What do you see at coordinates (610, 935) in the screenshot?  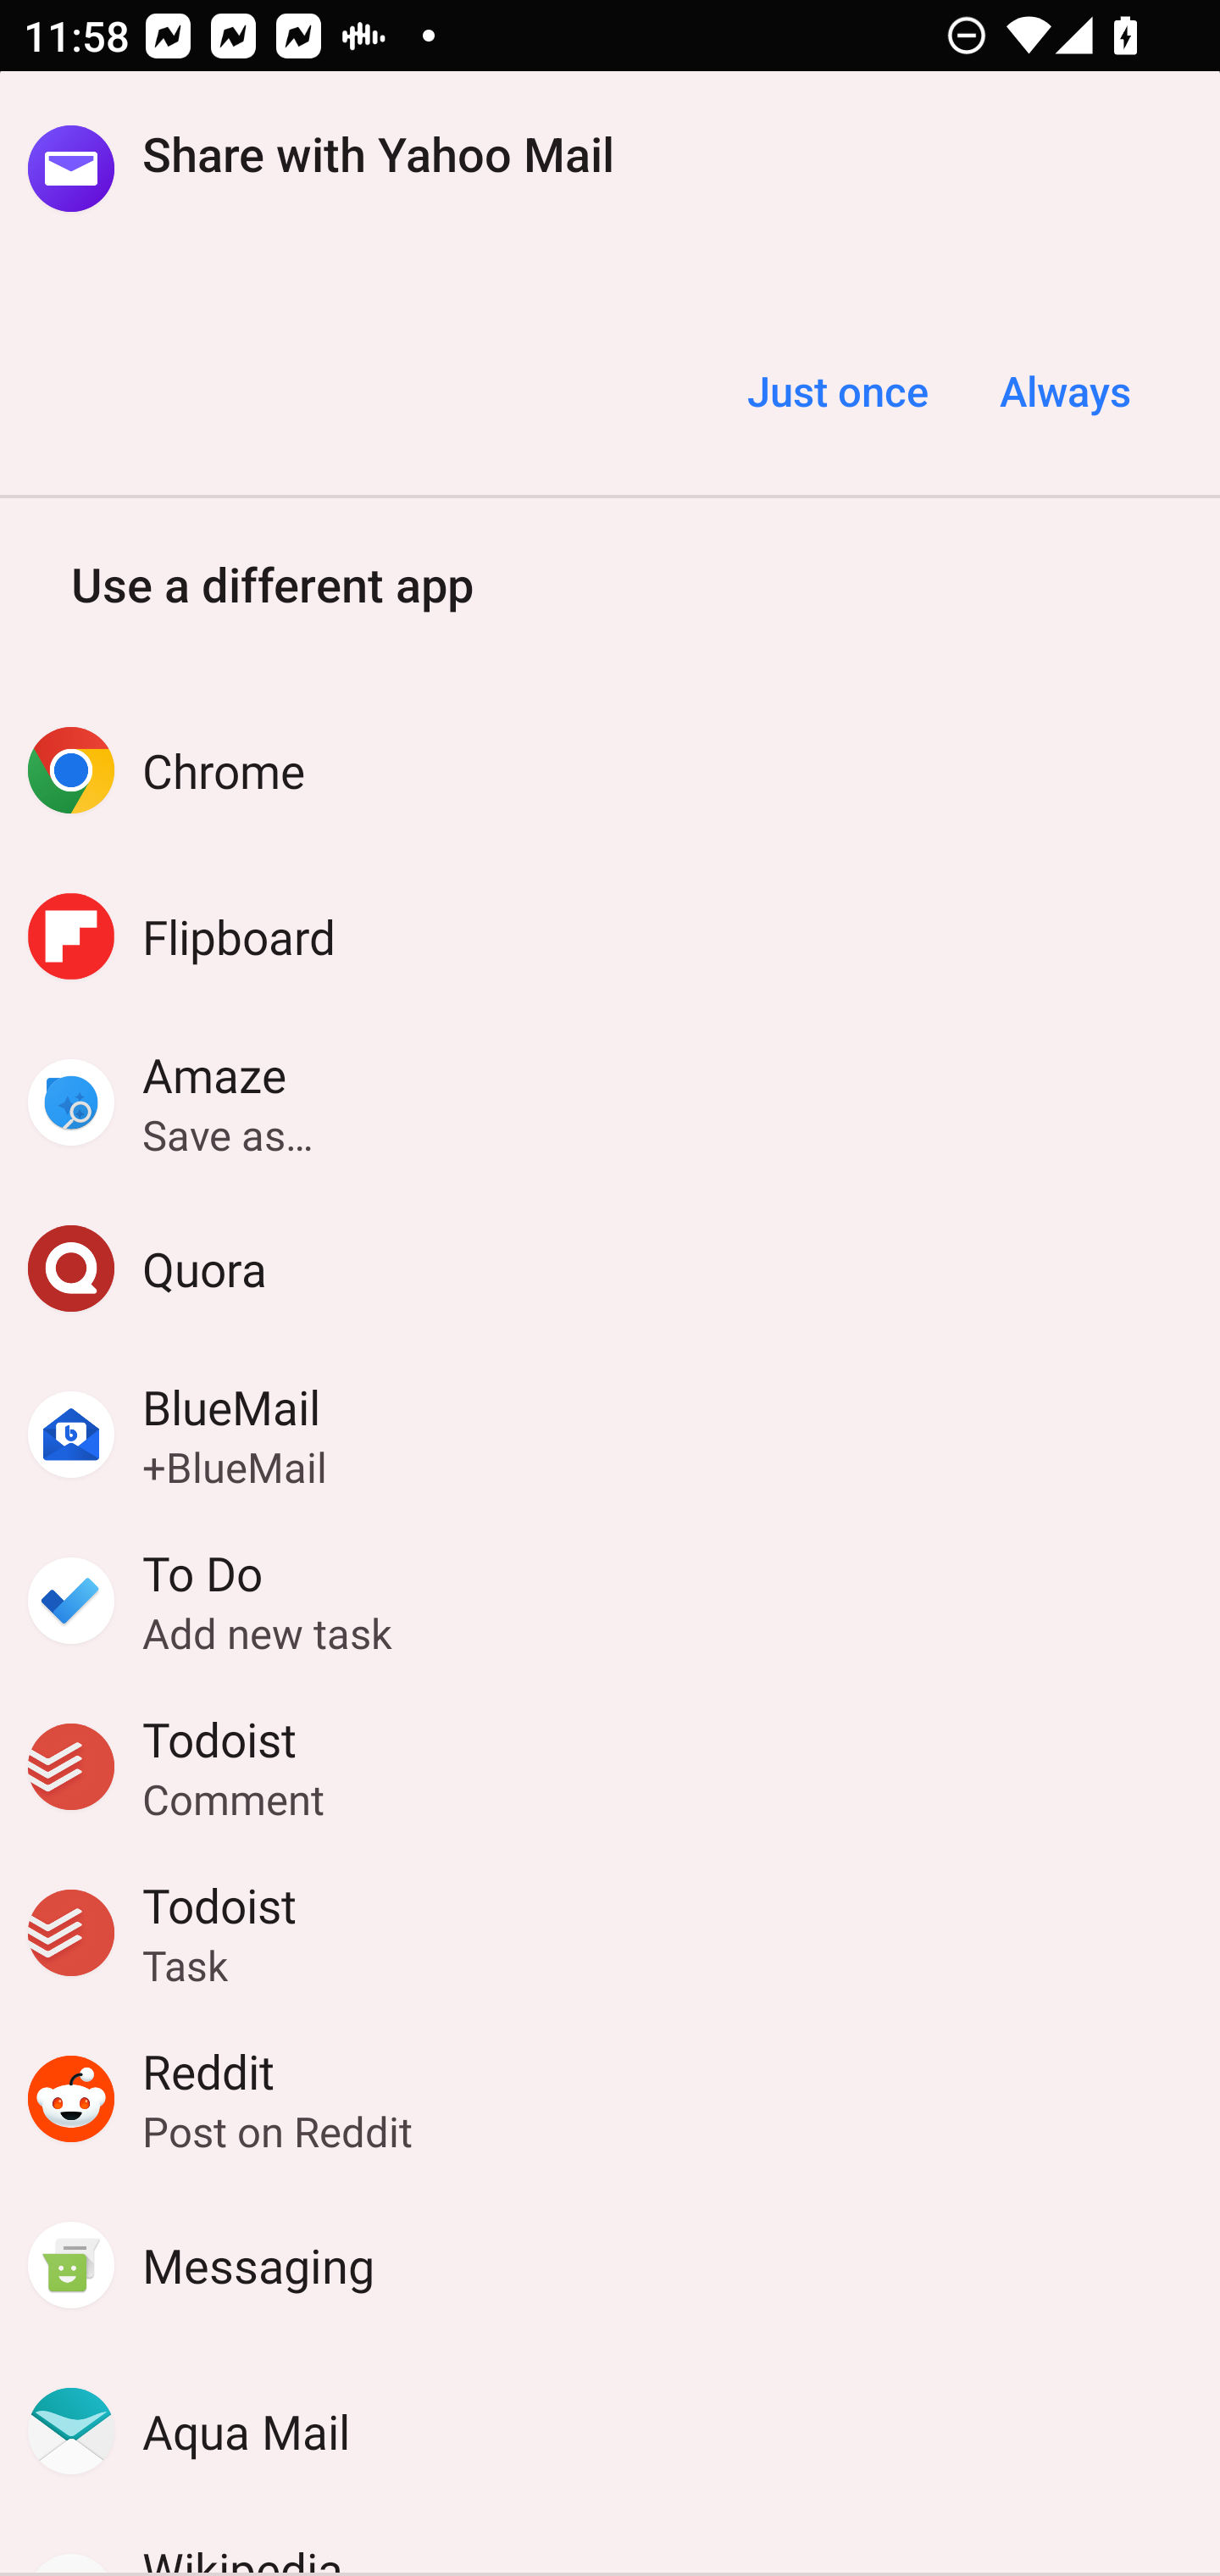 I see `Flipboard` at bounding box center [610, 935].